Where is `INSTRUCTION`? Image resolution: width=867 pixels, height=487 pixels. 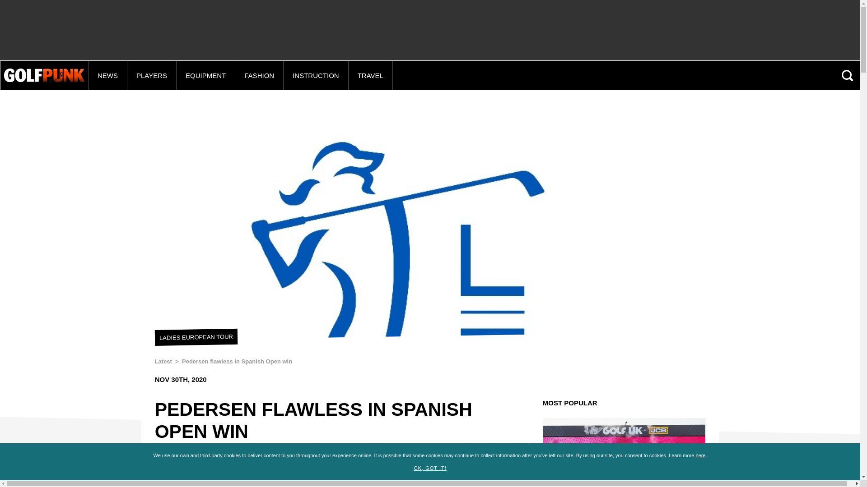
INSTRUCTION is located at coordinates (316, 75).